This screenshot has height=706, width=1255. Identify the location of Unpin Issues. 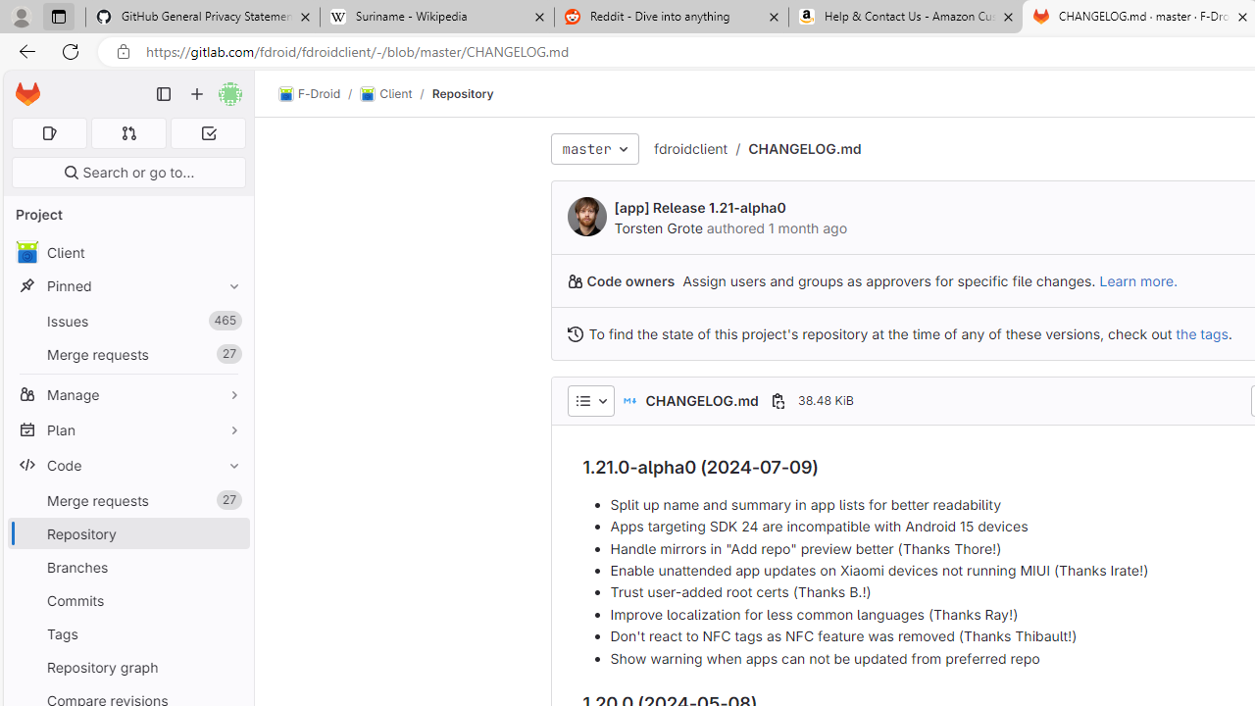
(229, 321).